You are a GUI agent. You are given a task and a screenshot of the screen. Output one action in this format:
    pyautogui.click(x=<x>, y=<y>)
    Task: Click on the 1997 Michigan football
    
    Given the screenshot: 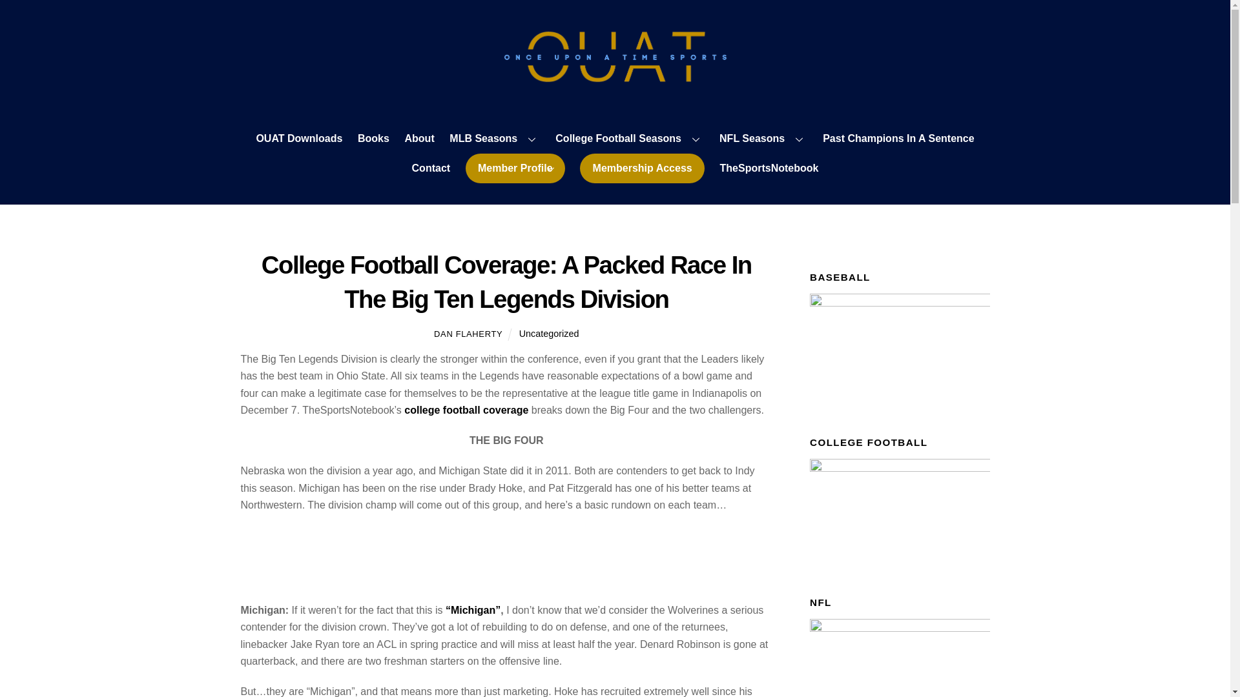 What is the action you would take?
    pyautogui.click(x=473, y=610)
    